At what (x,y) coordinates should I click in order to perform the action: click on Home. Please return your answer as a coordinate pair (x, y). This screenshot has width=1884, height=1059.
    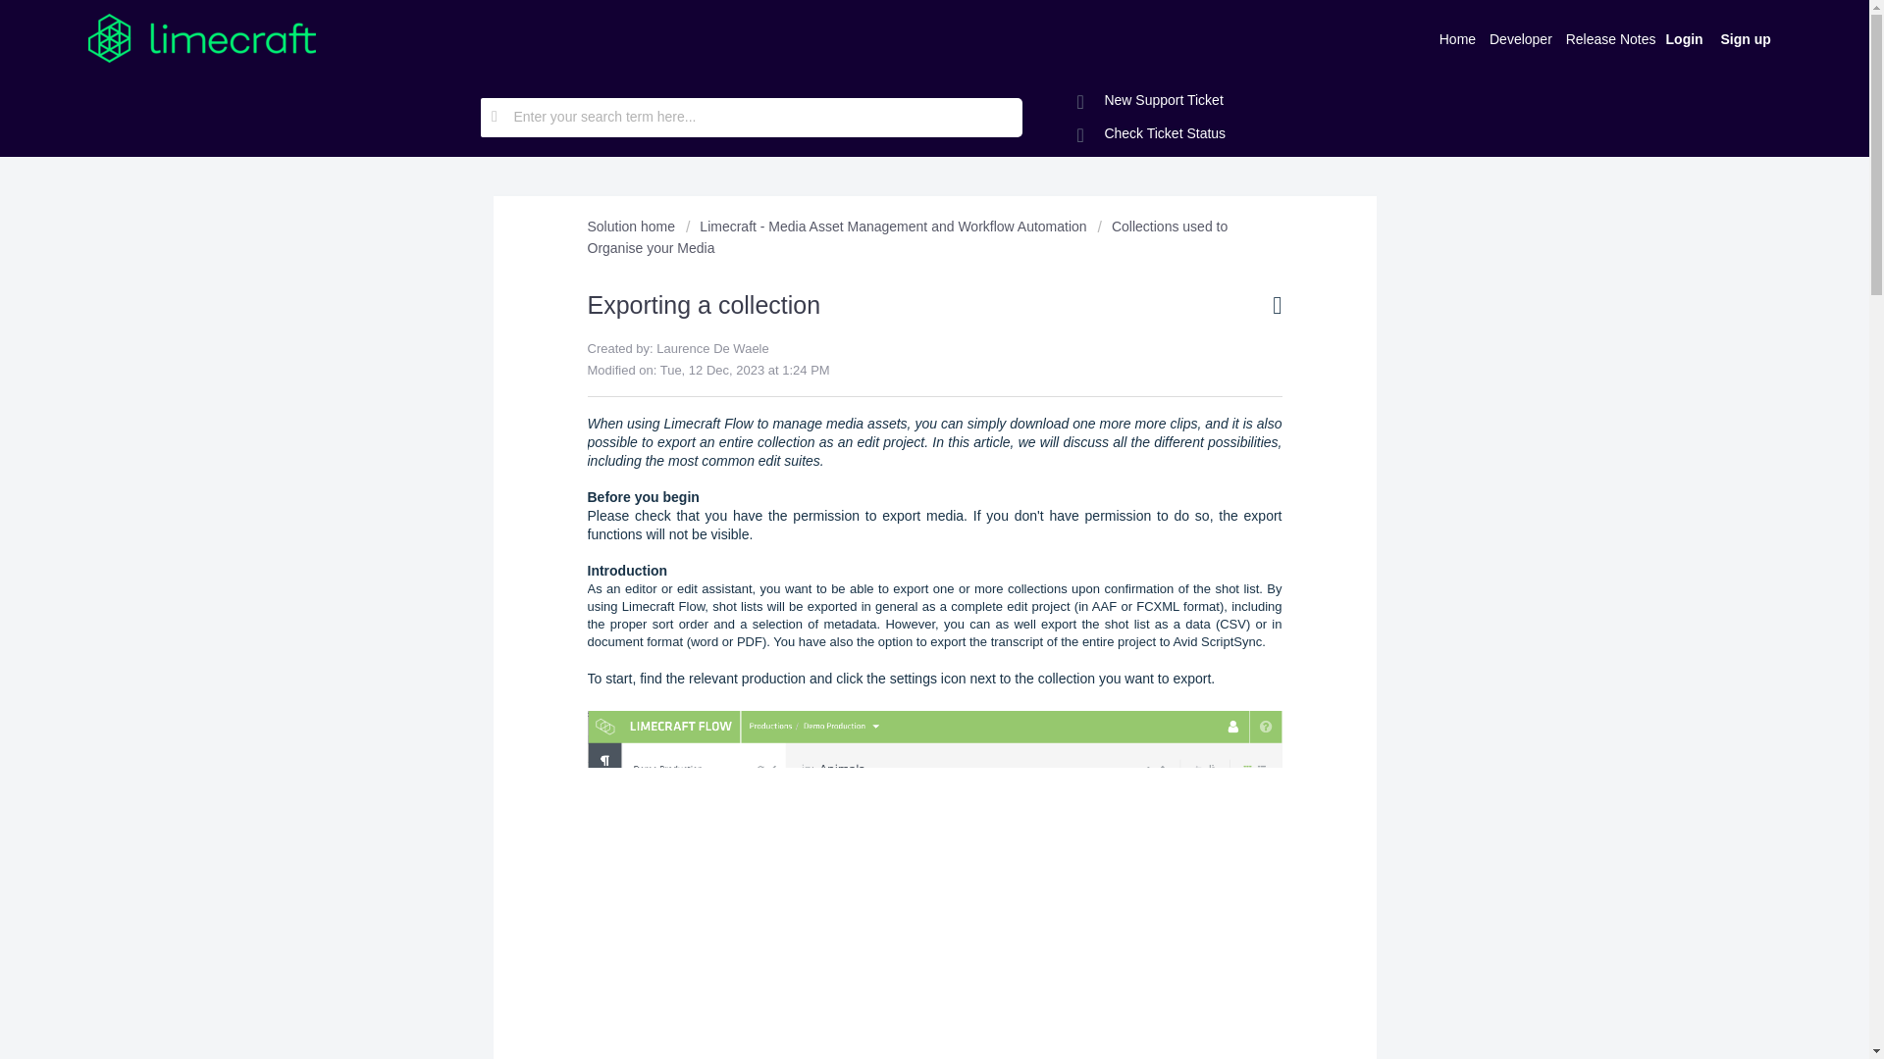
    Looking at the image, I should click on (1457, 37).